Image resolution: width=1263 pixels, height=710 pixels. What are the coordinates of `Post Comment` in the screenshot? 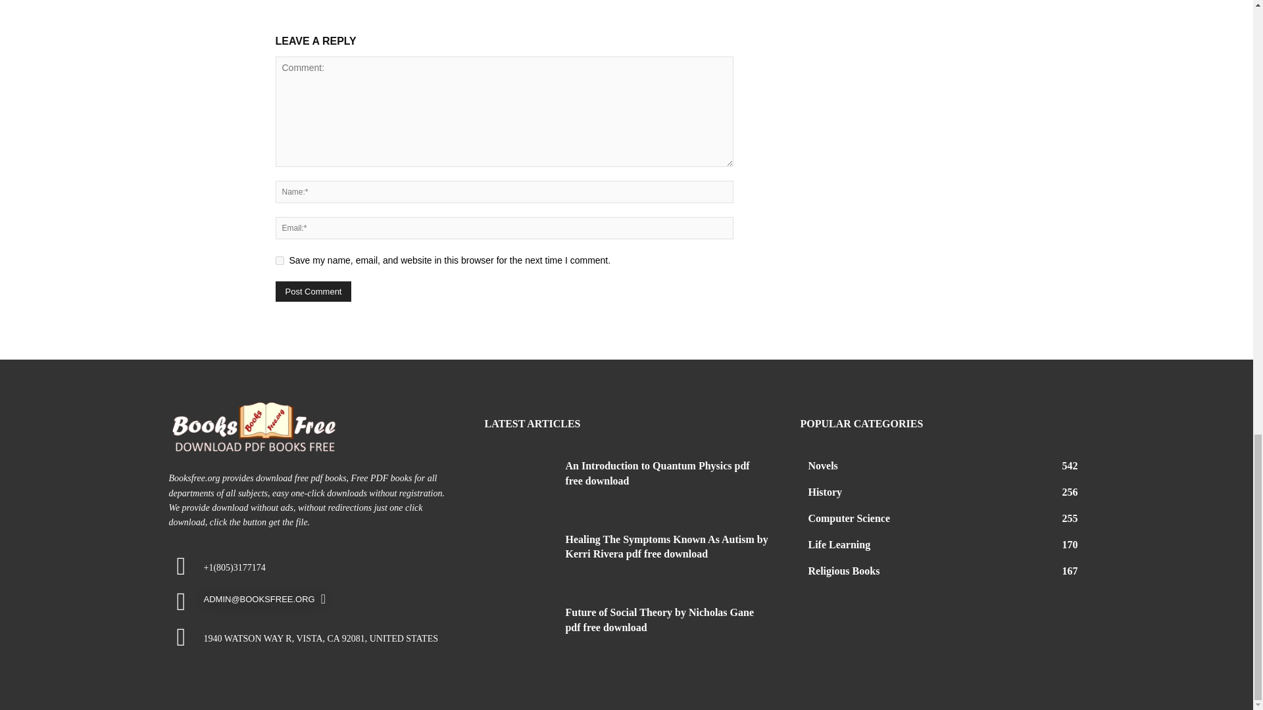 It's located at (313, 291).